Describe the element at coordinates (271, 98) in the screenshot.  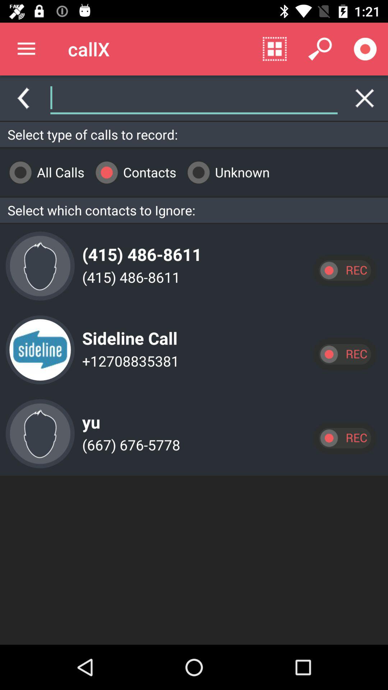
I see `press filter app` at that location.